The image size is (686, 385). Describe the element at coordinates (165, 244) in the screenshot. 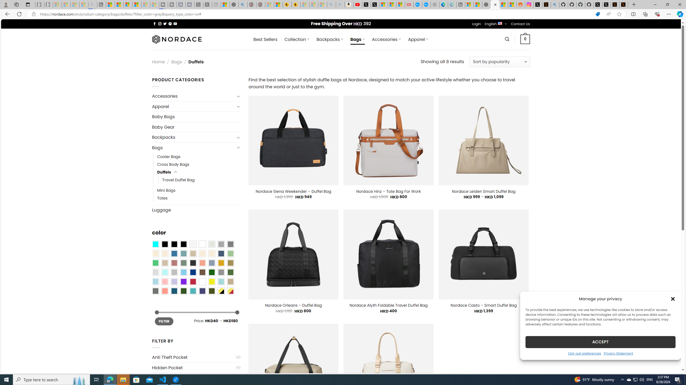

I see `All Black` at that location.